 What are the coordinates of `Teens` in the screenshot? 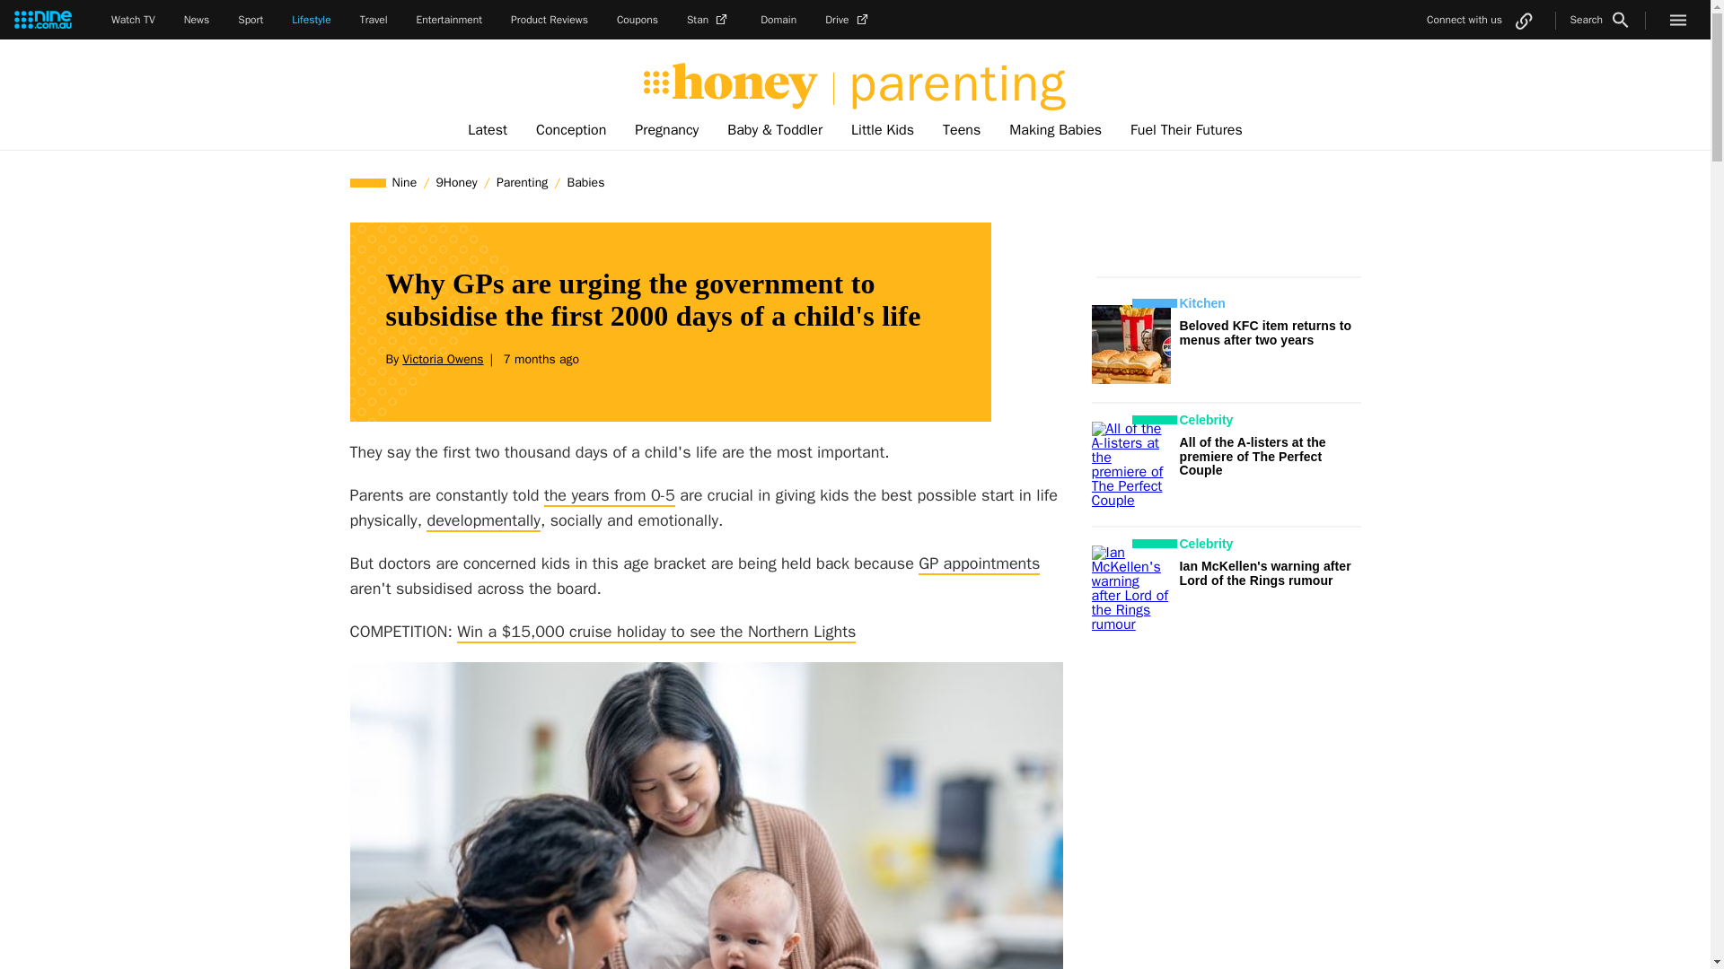 It's located at (961, 130).